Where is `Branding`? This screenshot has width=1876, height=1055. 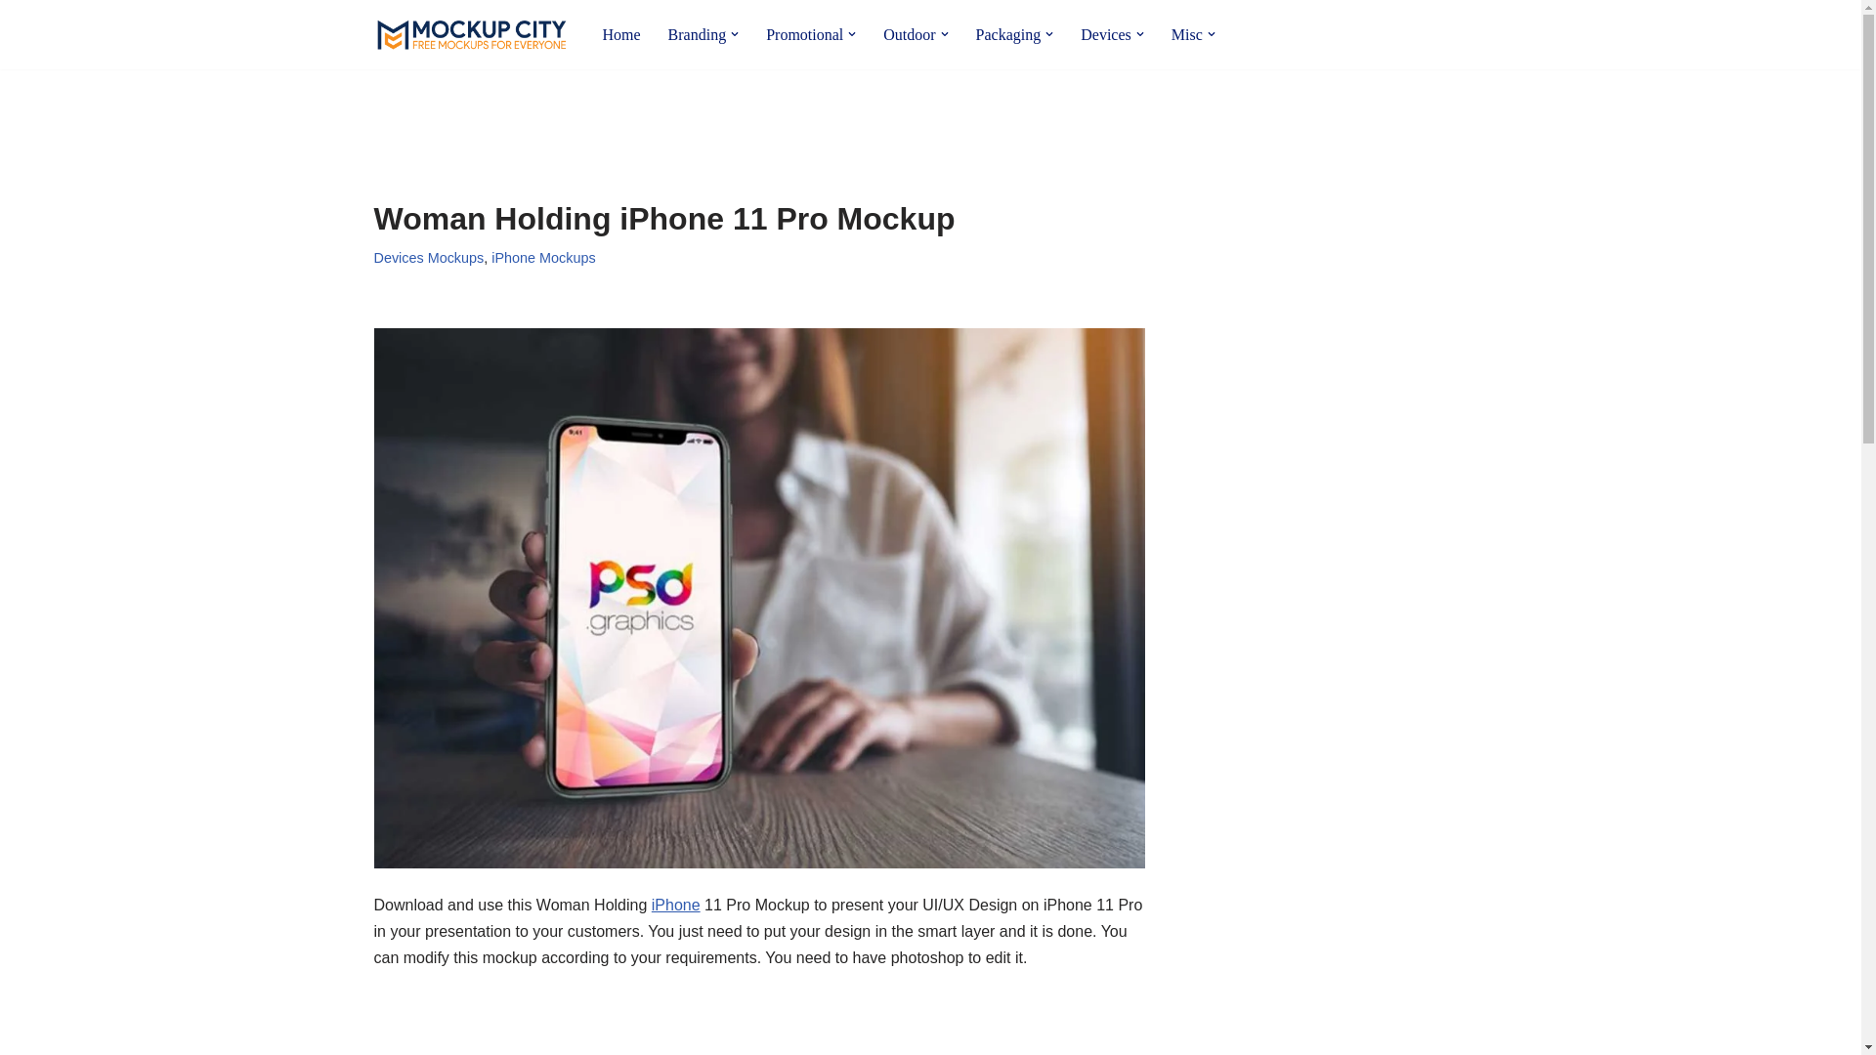 Branding is located at coordinates (698, 33).